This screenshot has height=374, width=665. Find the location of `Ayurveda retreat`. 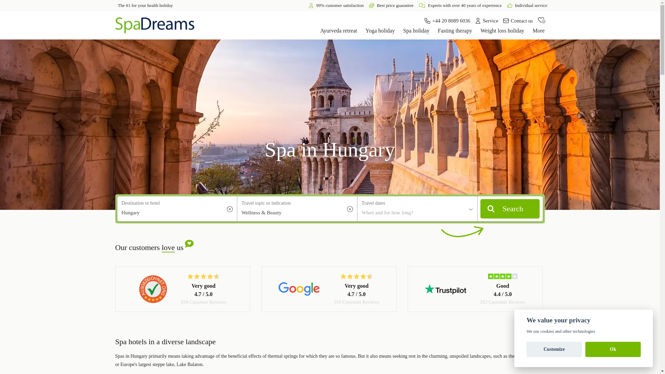

Ayurveda retreat is located at coordinates (339, 30).